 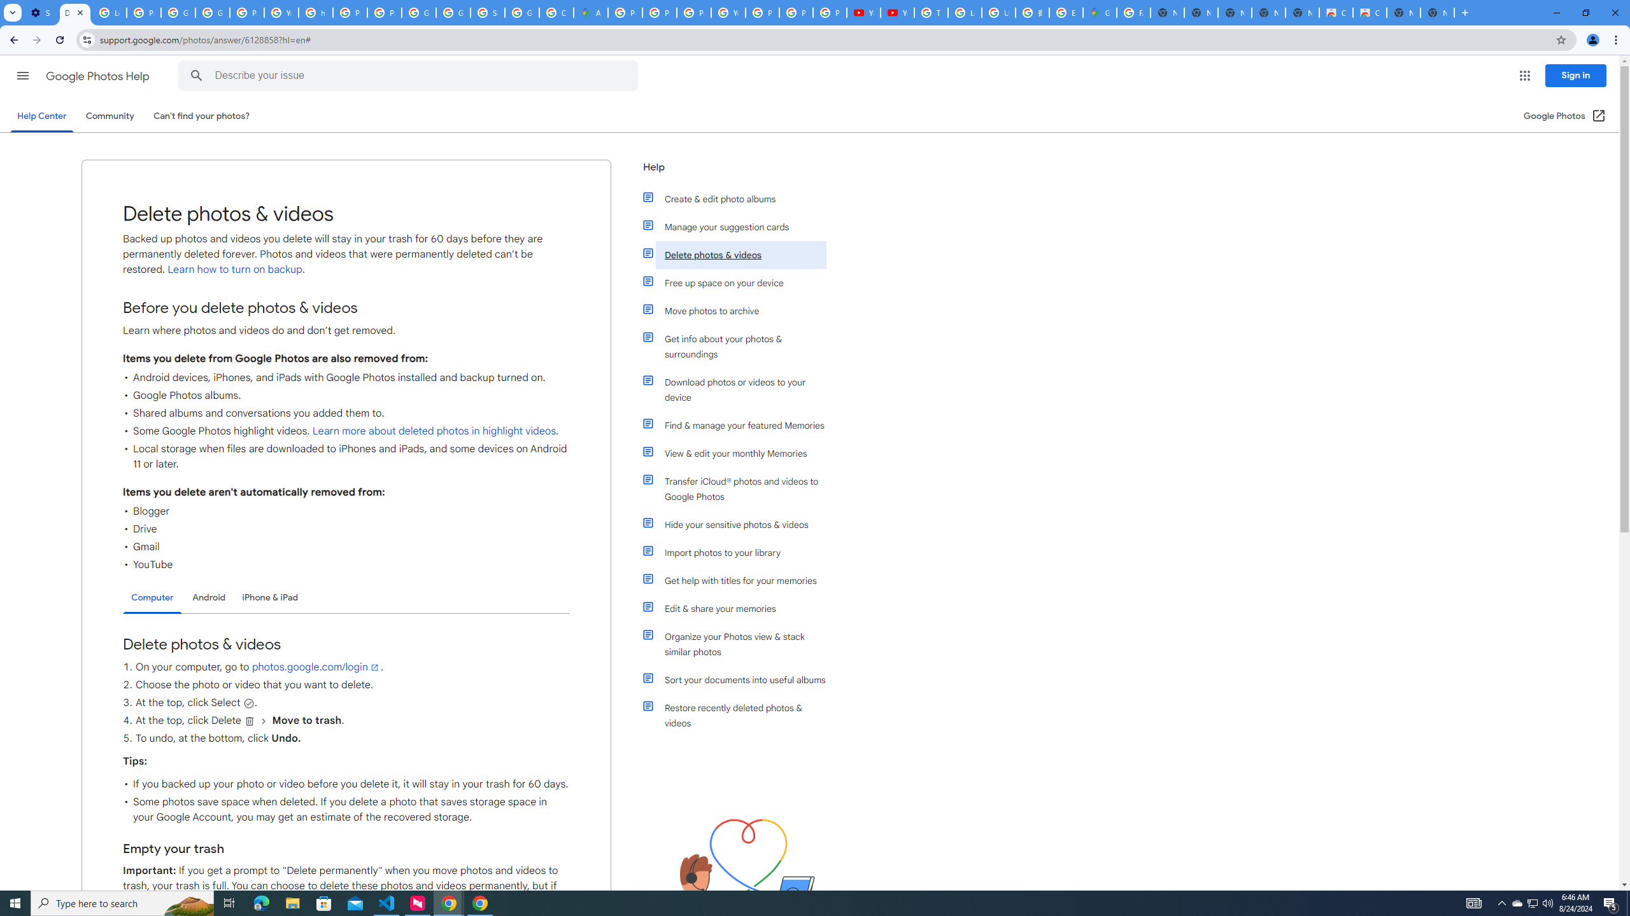 I want to click on Android, so click(x=209, y=597).